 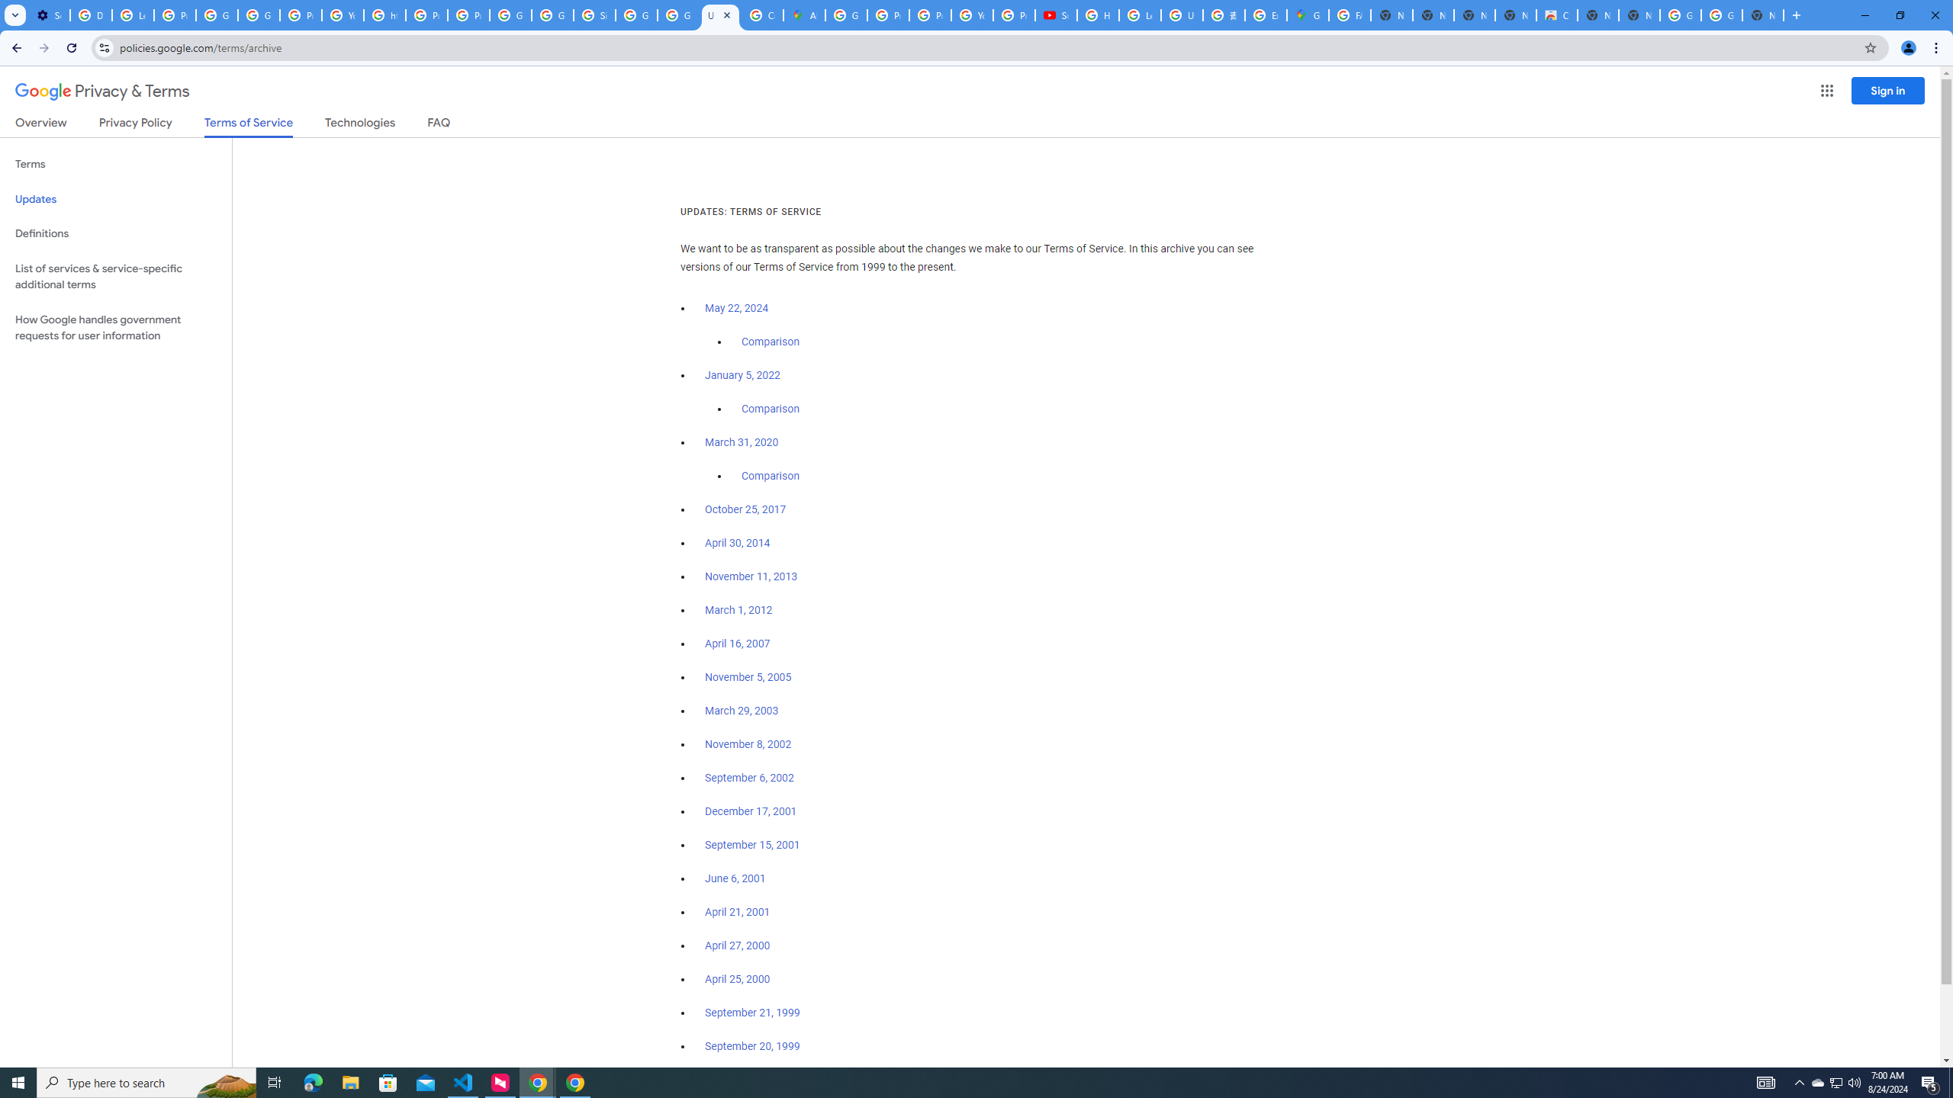 I want to click on https://scholar.google.com/, so click(x=384, y=15).